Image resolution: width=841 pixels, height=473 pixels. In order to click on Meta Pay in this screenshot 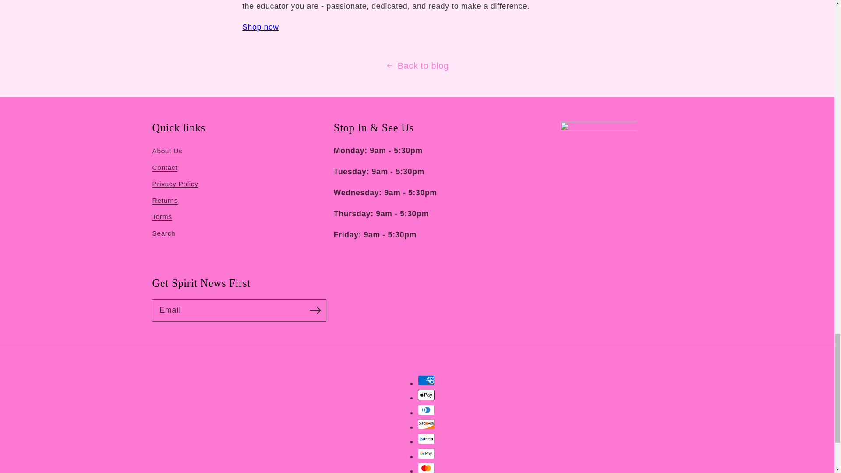, I will do `click(426, 439)`.